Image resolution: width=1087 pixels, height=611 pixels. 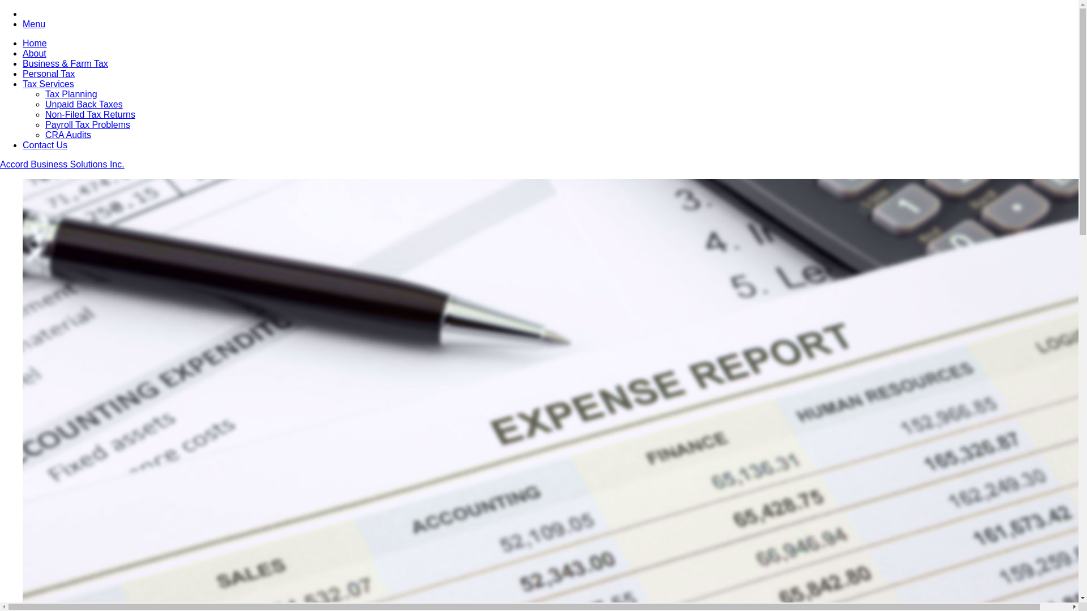 What do you see at coordinates (34, 24) in the screenshot?
I see `Menu` at bounding box center [34, 24].